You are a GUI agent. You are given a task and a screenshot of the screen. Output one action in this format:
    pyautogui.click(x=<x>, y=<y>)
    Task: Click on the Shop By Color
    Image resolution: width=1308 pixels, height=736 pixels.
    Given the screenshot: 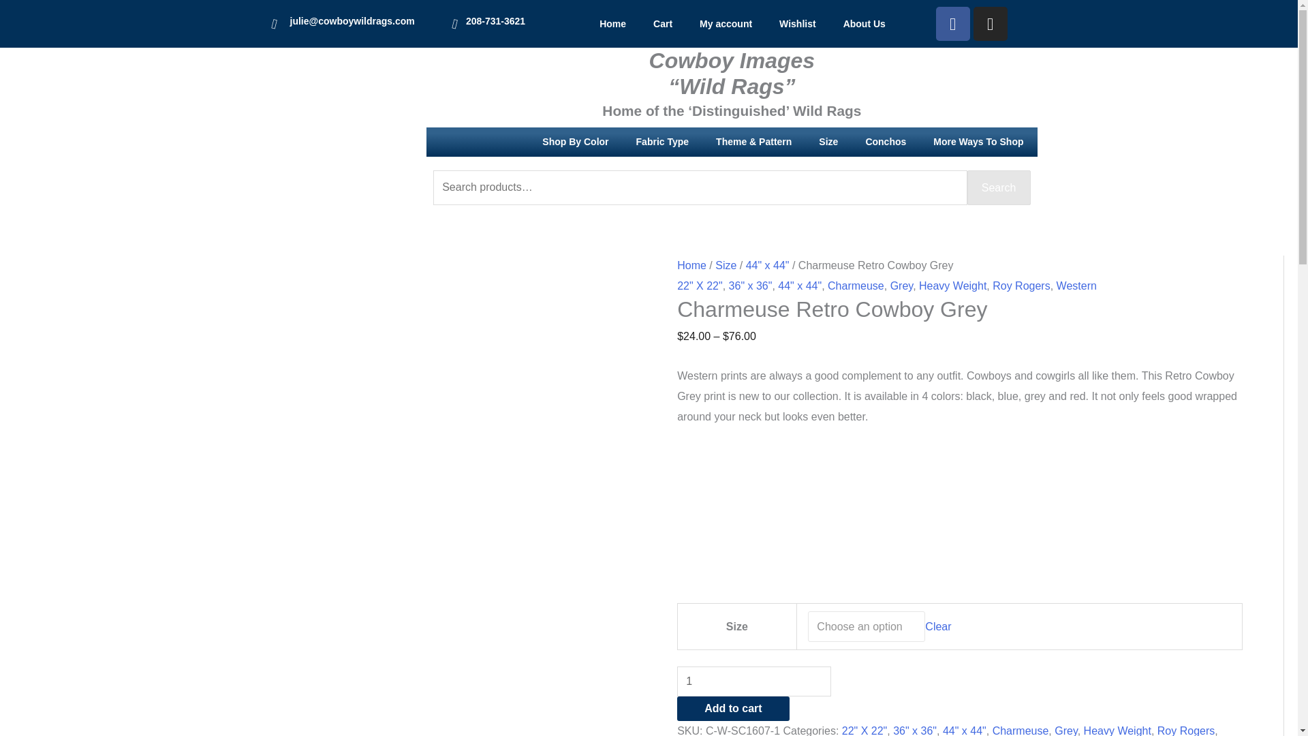 What is the action you would take?
    pyautogui.click(x=575, y=142)
    